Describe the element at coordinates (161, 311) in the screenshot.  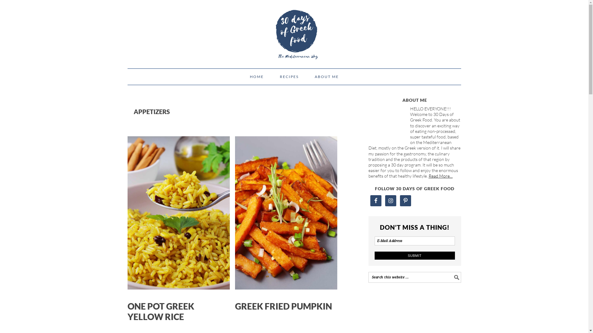
I see `ONE POT GREEK YELLOW RICE` at that location.